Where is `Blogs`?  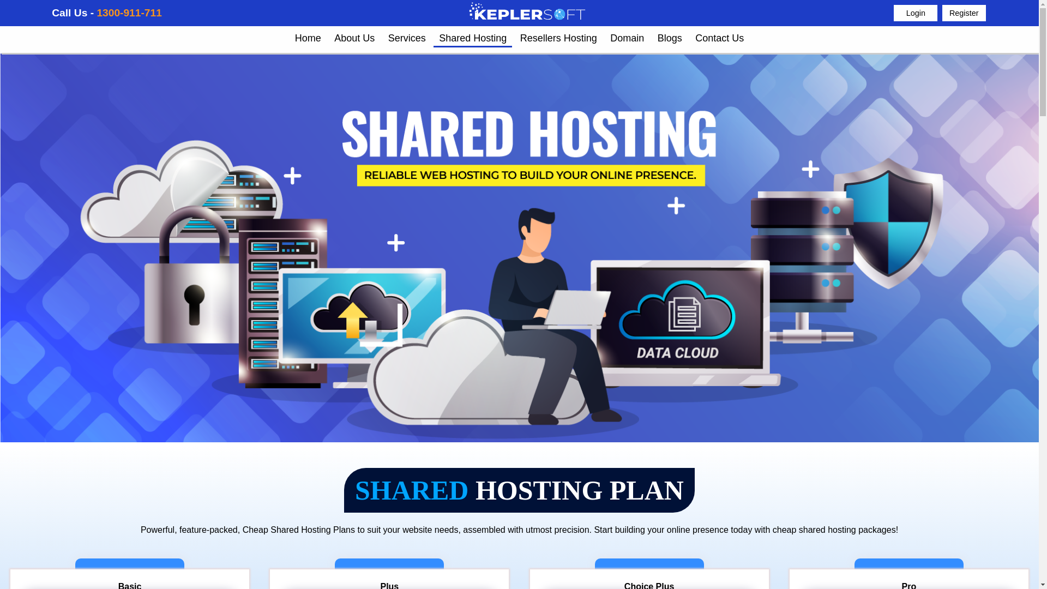
Blogs is located at coordinates (670, 37).